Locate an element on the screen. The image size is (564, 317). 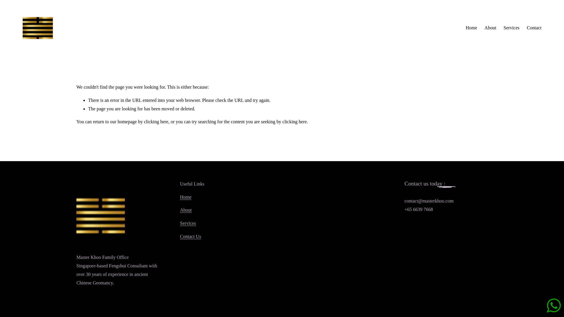
clicking here is located at coordinates (294, 122).